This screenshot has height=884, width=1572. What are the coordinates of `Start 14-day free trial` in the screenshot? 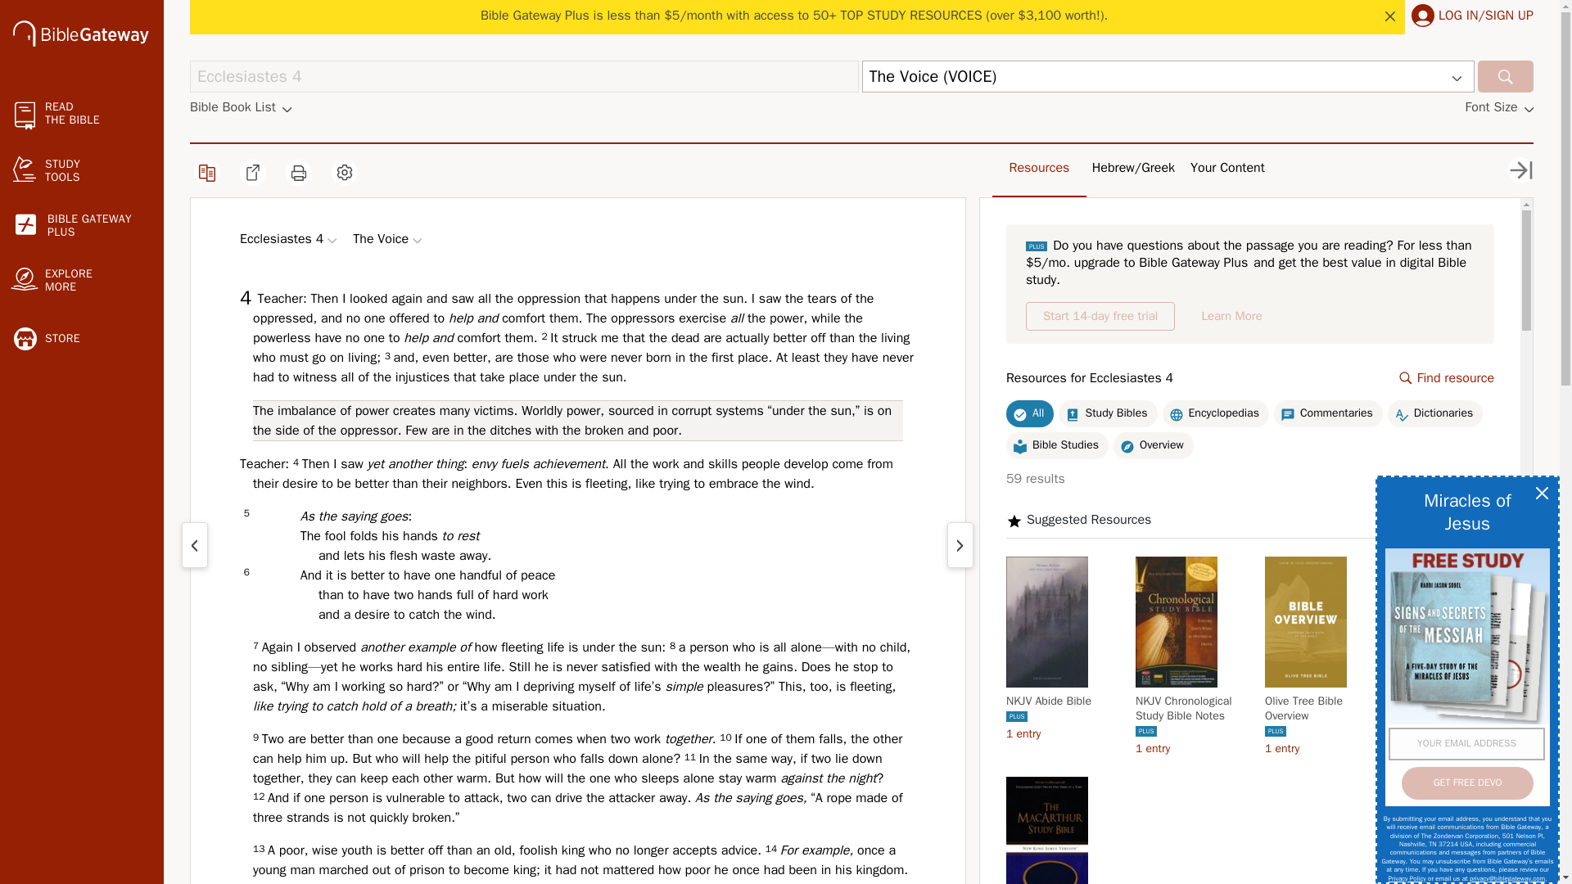 It's located at (82, 226).